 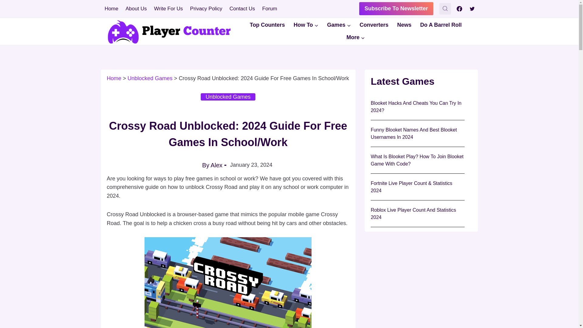 I want to click on More, so click(x=356, y=37).